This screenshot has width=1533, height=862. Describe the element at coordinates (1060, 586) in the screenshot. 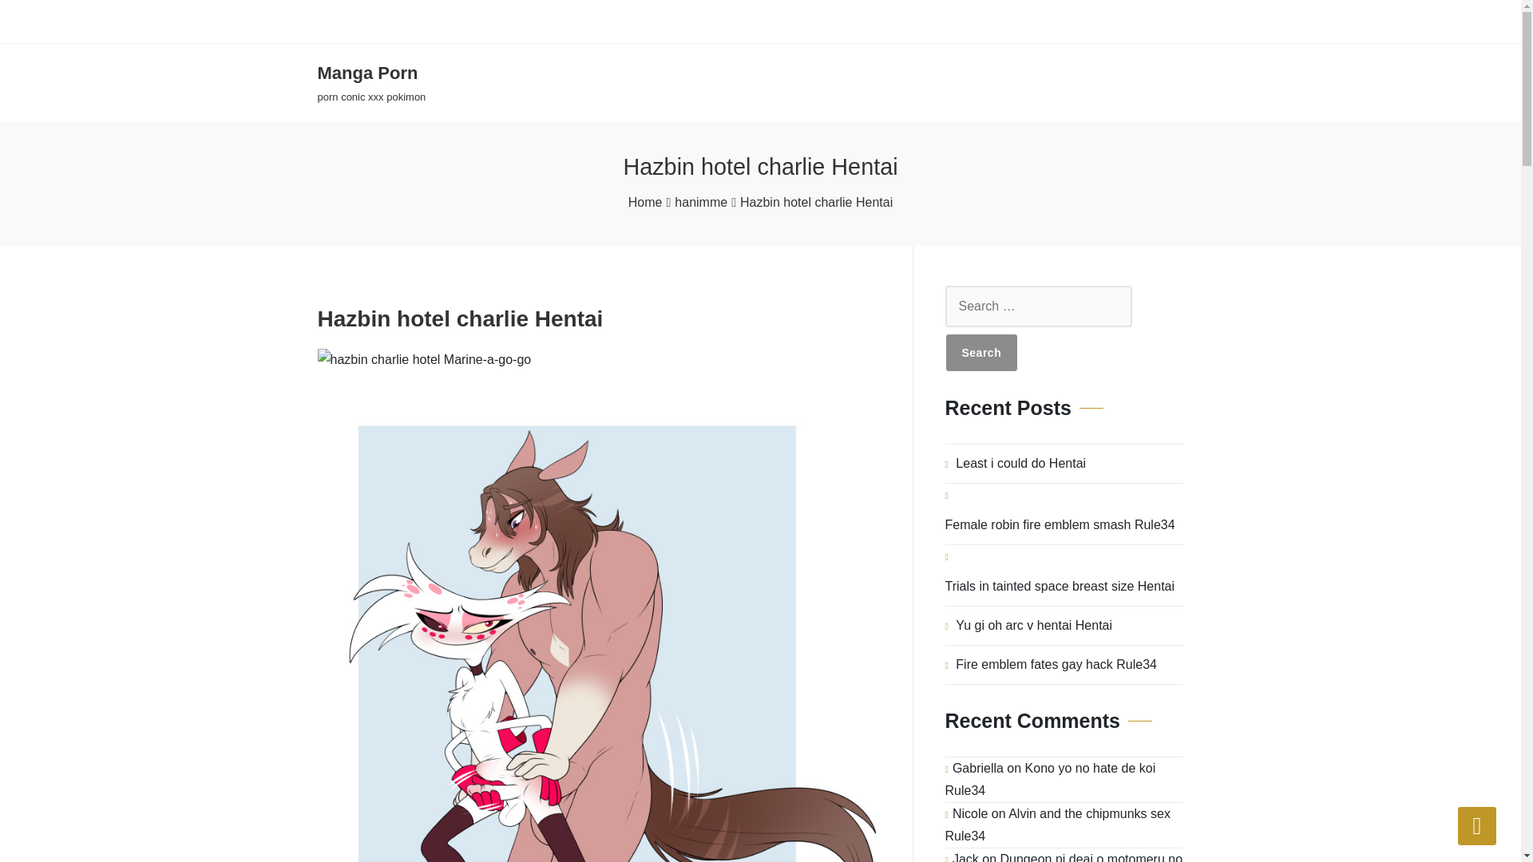

I see `Trials in tainted space breast size Hentai` at that location.